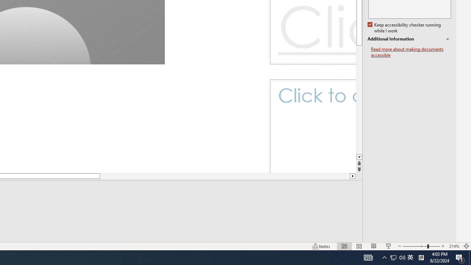  Describe the element at coordinates (443, 217) in the screenshot. I see `Options...` at that location.